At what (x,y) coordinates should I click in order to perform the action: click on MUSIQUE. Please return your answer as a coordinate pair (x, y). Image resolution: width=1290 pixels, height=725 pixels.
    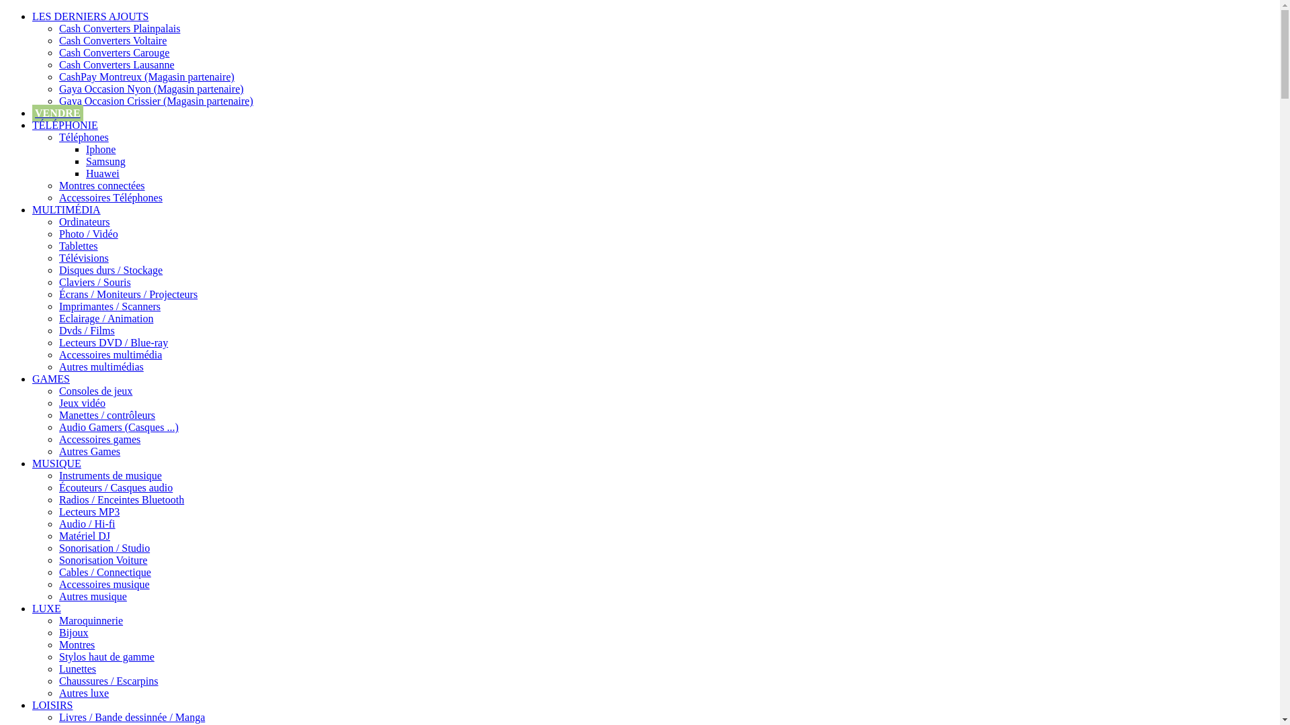
    Looking at the image, I should click on (56, 463).